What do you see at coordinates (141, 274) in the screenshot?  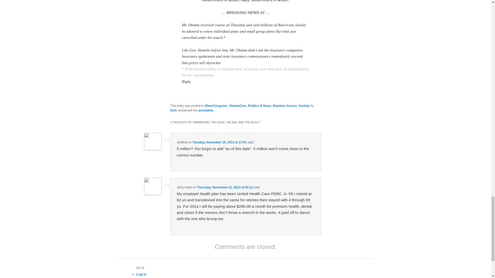 I see `Log in` at bounding box center [141, 274].